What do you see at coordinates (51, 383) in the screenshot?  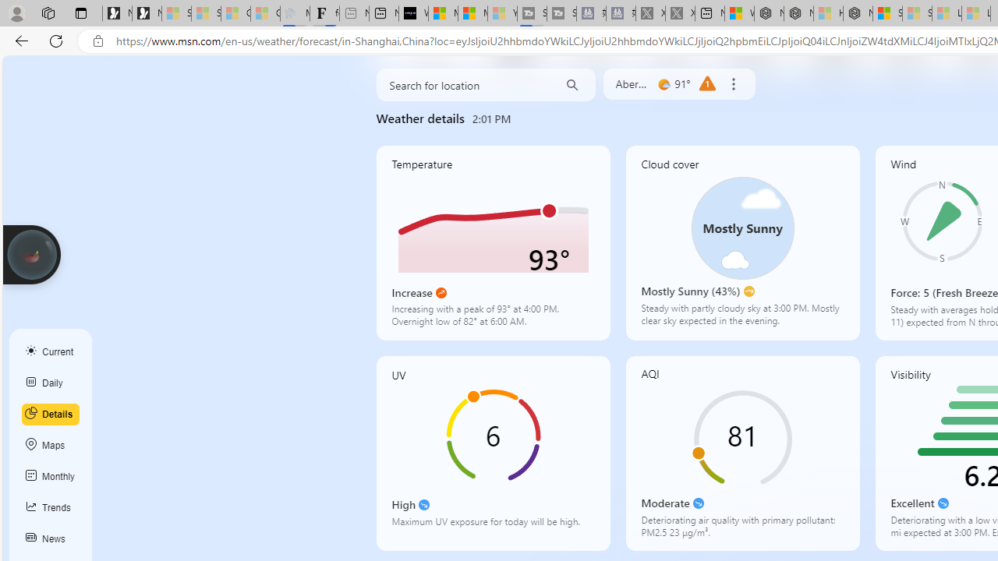 I see `Daily` at bounding box center [51, 383].